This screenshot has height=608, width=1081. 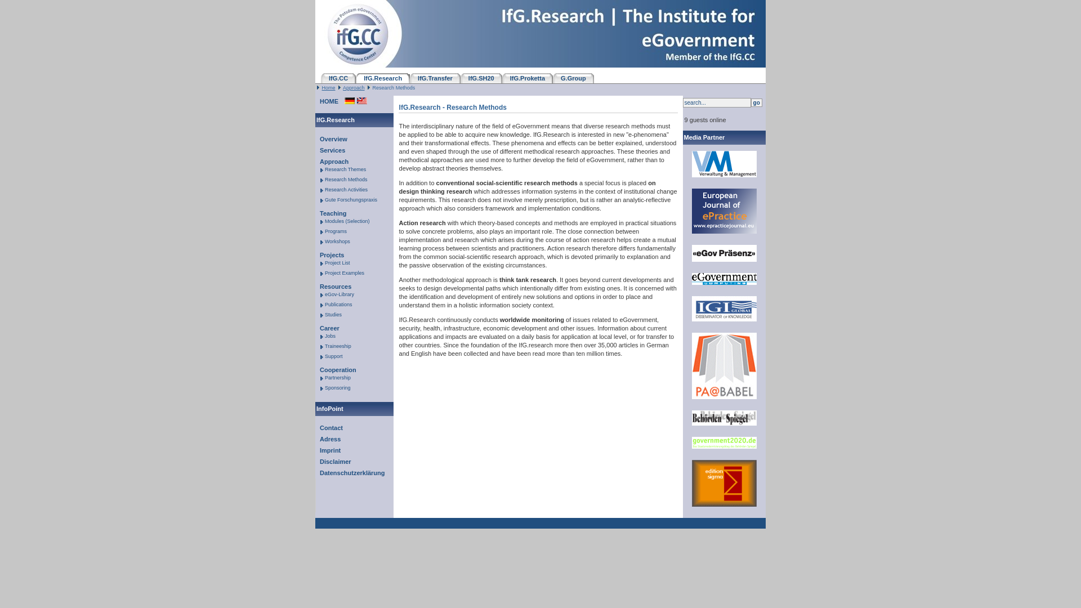 What do you see at coordinates (330, 150) in the screenshot?
I see `Services` at bounding box center [330, 150].